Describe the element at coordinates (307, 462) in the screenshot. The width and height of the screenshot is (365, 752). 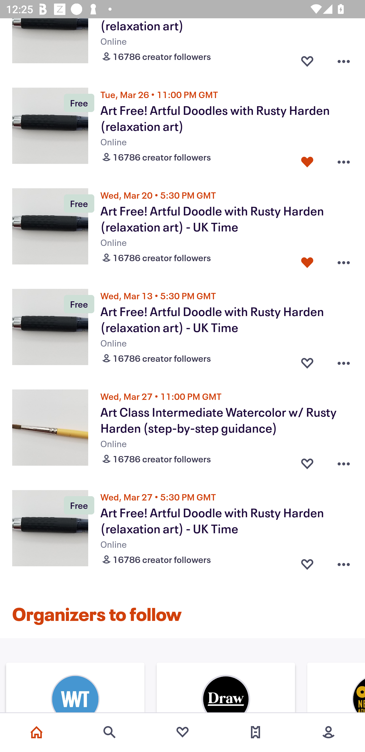
I see `Favorite button` at that location.